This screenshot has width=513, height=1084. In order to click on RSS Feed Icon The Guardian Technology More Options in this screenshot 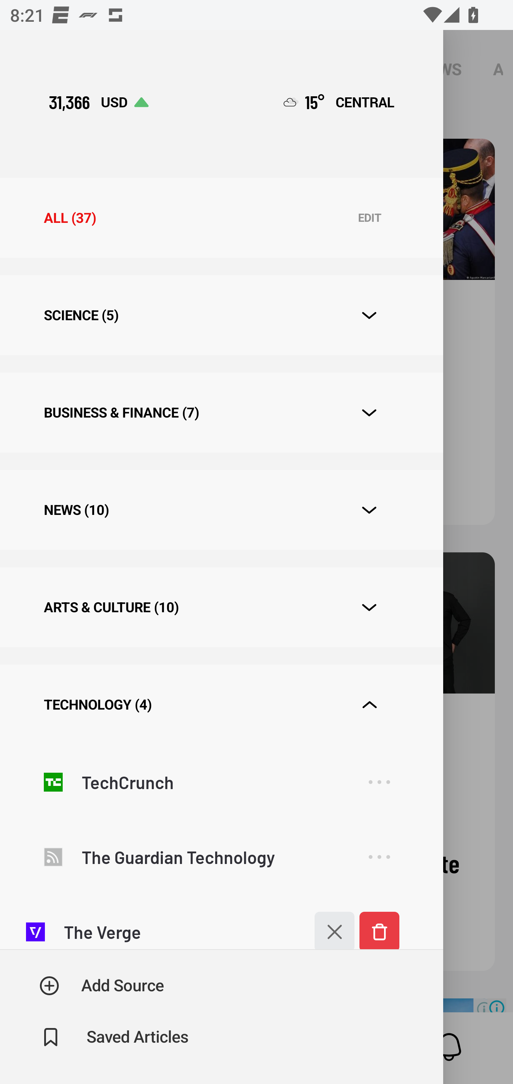, I will do `click(221, 857)`.